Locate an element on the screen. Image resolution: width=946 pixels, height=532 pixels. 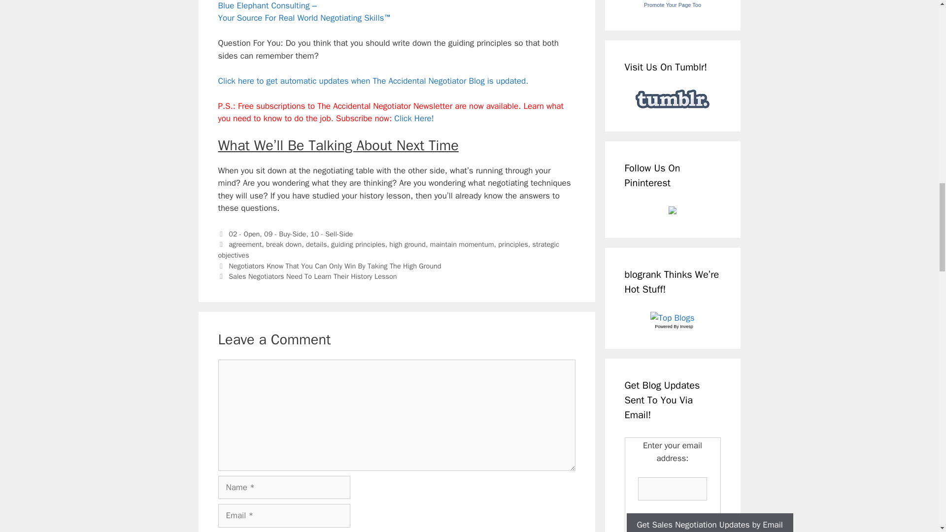
details is located at coordinates (316, 244).